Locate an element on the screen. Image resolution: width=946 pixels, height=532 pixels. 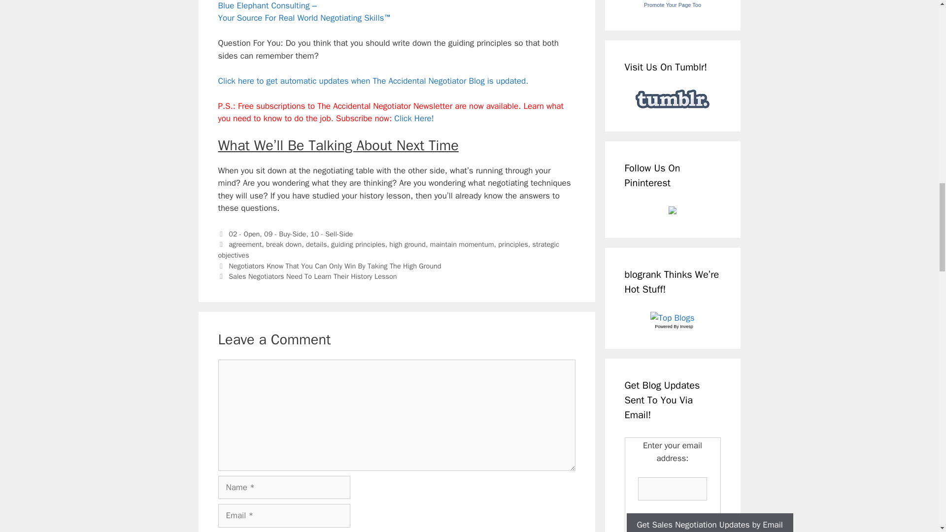
details is located at coordinates (316, 244).